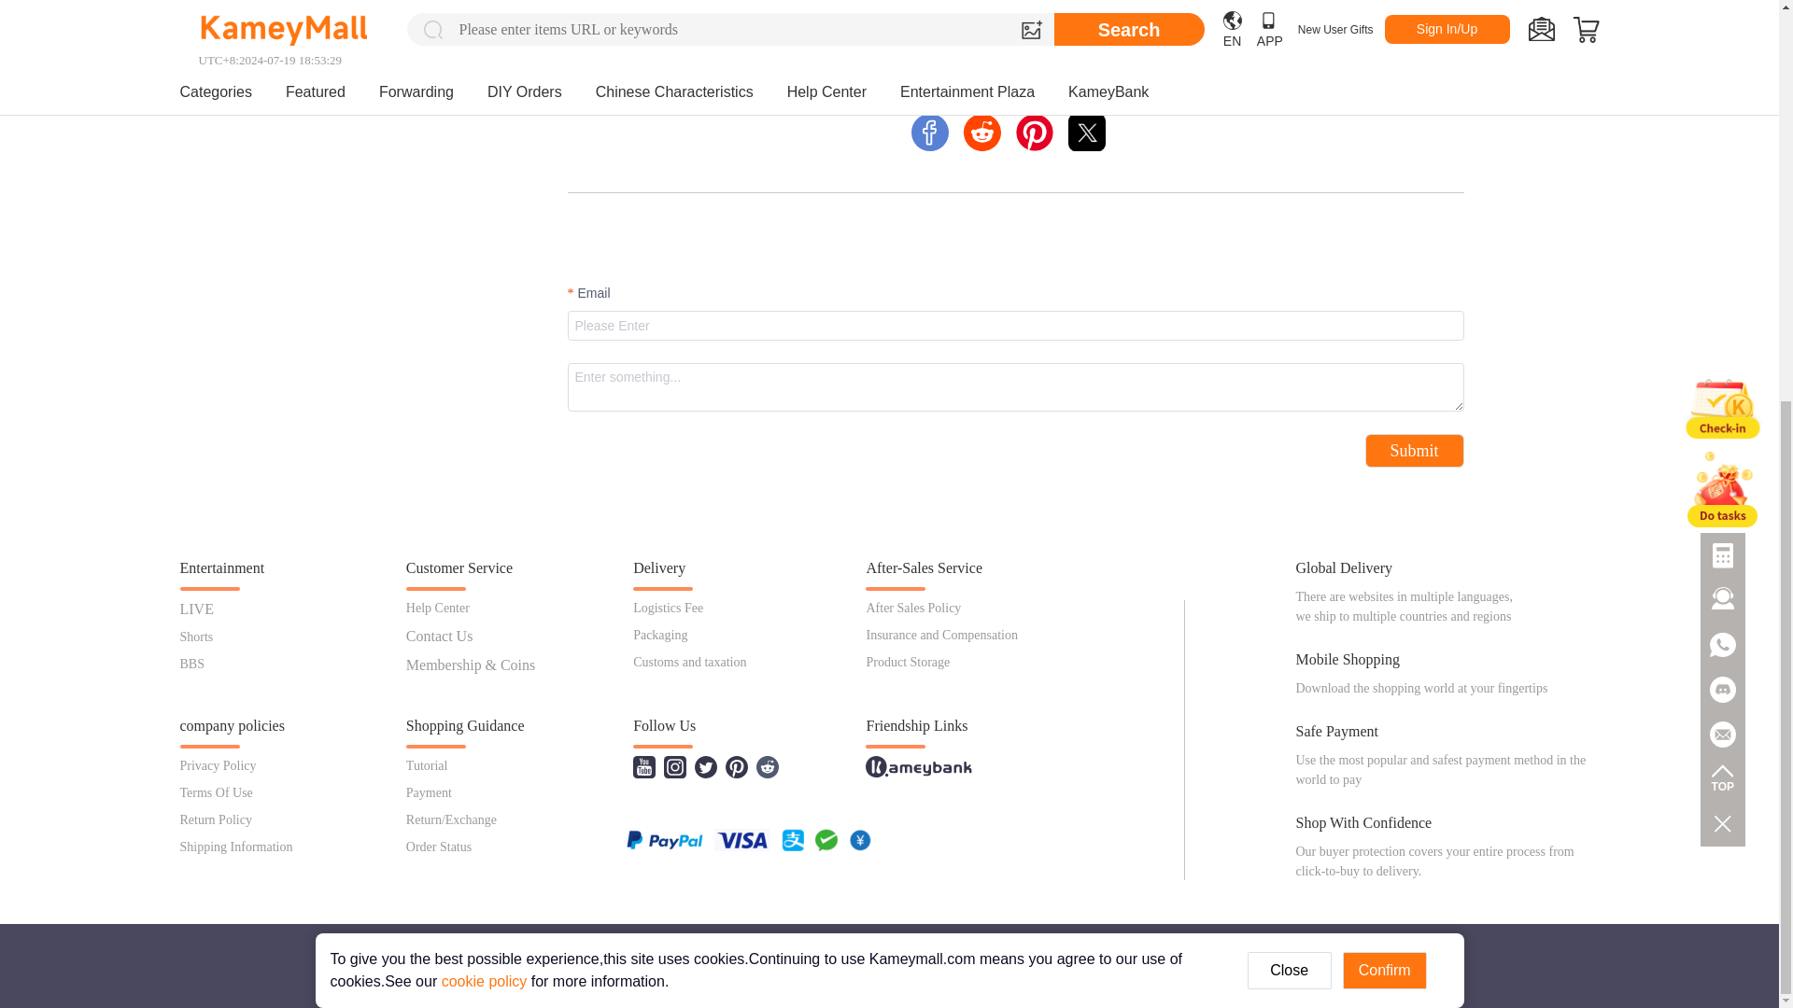  What do you see at coordinates (667, 607) in the screenshot?
I see `Logistics Fee` at bounding box center [667, 607].